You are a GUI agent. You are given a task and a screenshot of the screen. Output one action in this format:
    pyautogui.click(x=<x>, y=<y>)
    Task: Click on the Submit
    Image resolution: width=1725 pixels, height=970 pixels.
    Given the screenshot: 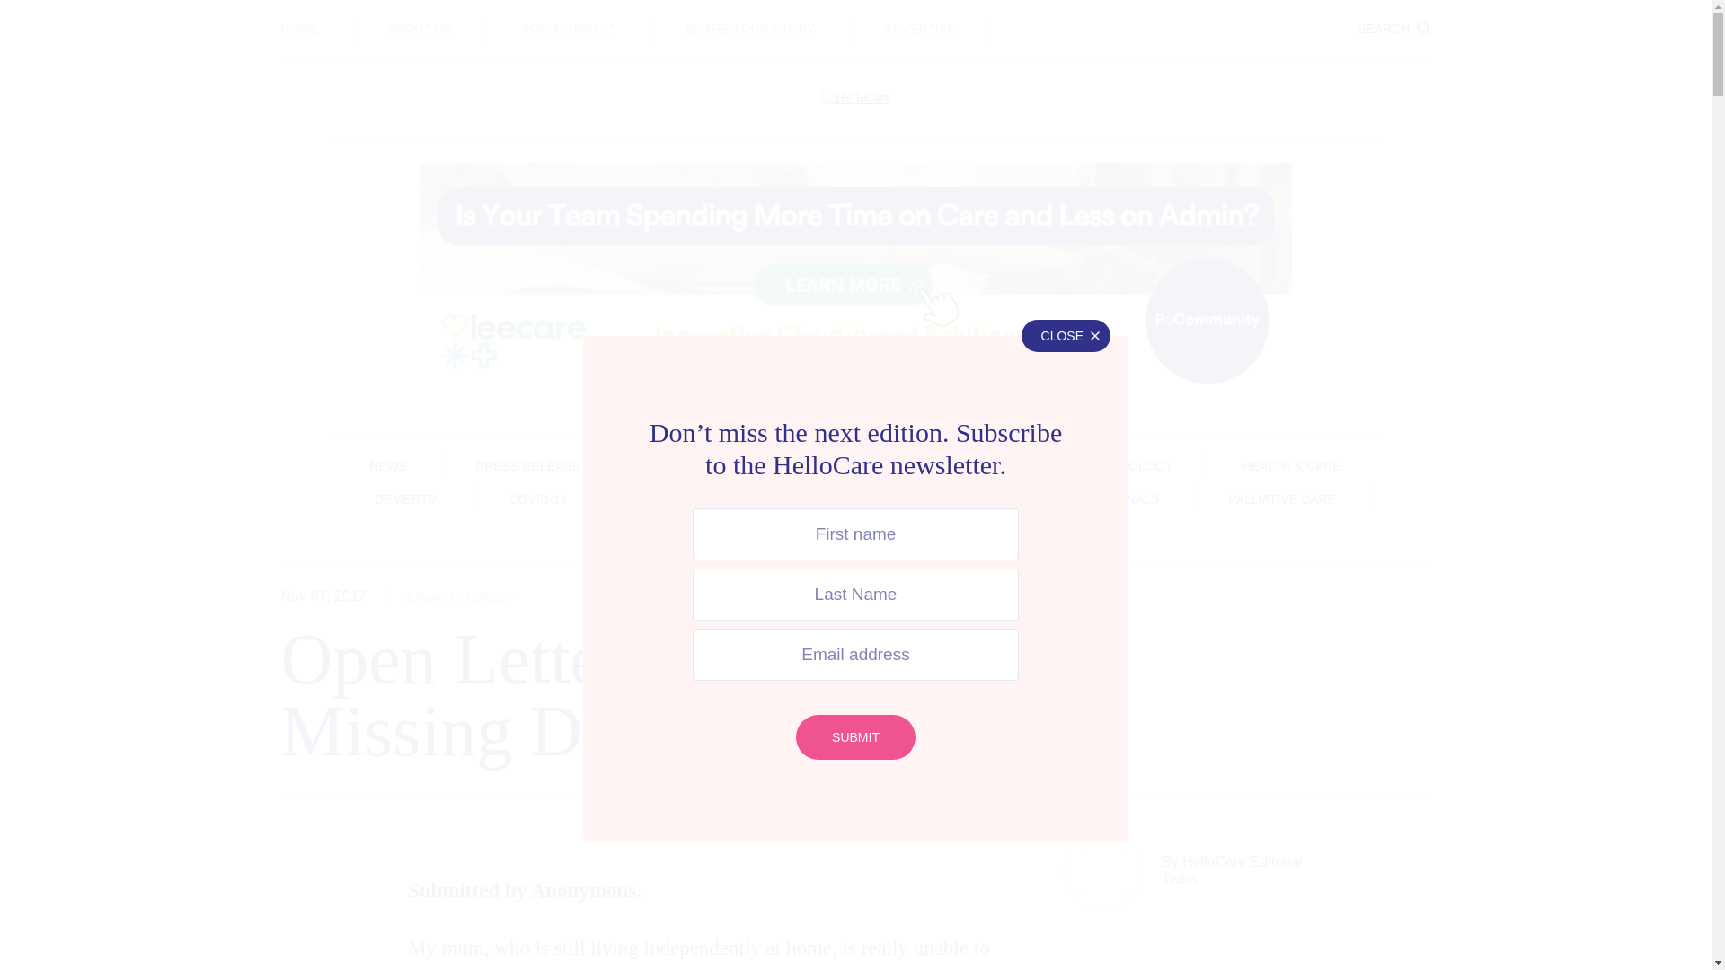 What is the action you would take?
    pyautogui.click(x=855, y=736)
    